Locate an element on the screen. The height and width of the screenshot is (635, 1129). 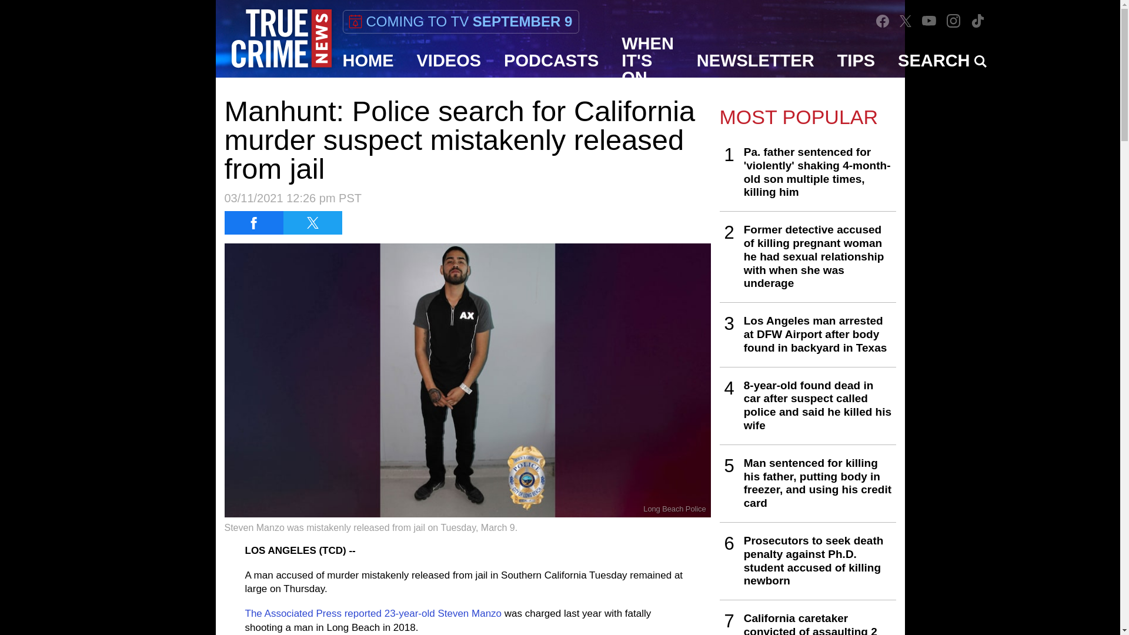
WHEN IT'S ON is located at coordinates (648, 60).